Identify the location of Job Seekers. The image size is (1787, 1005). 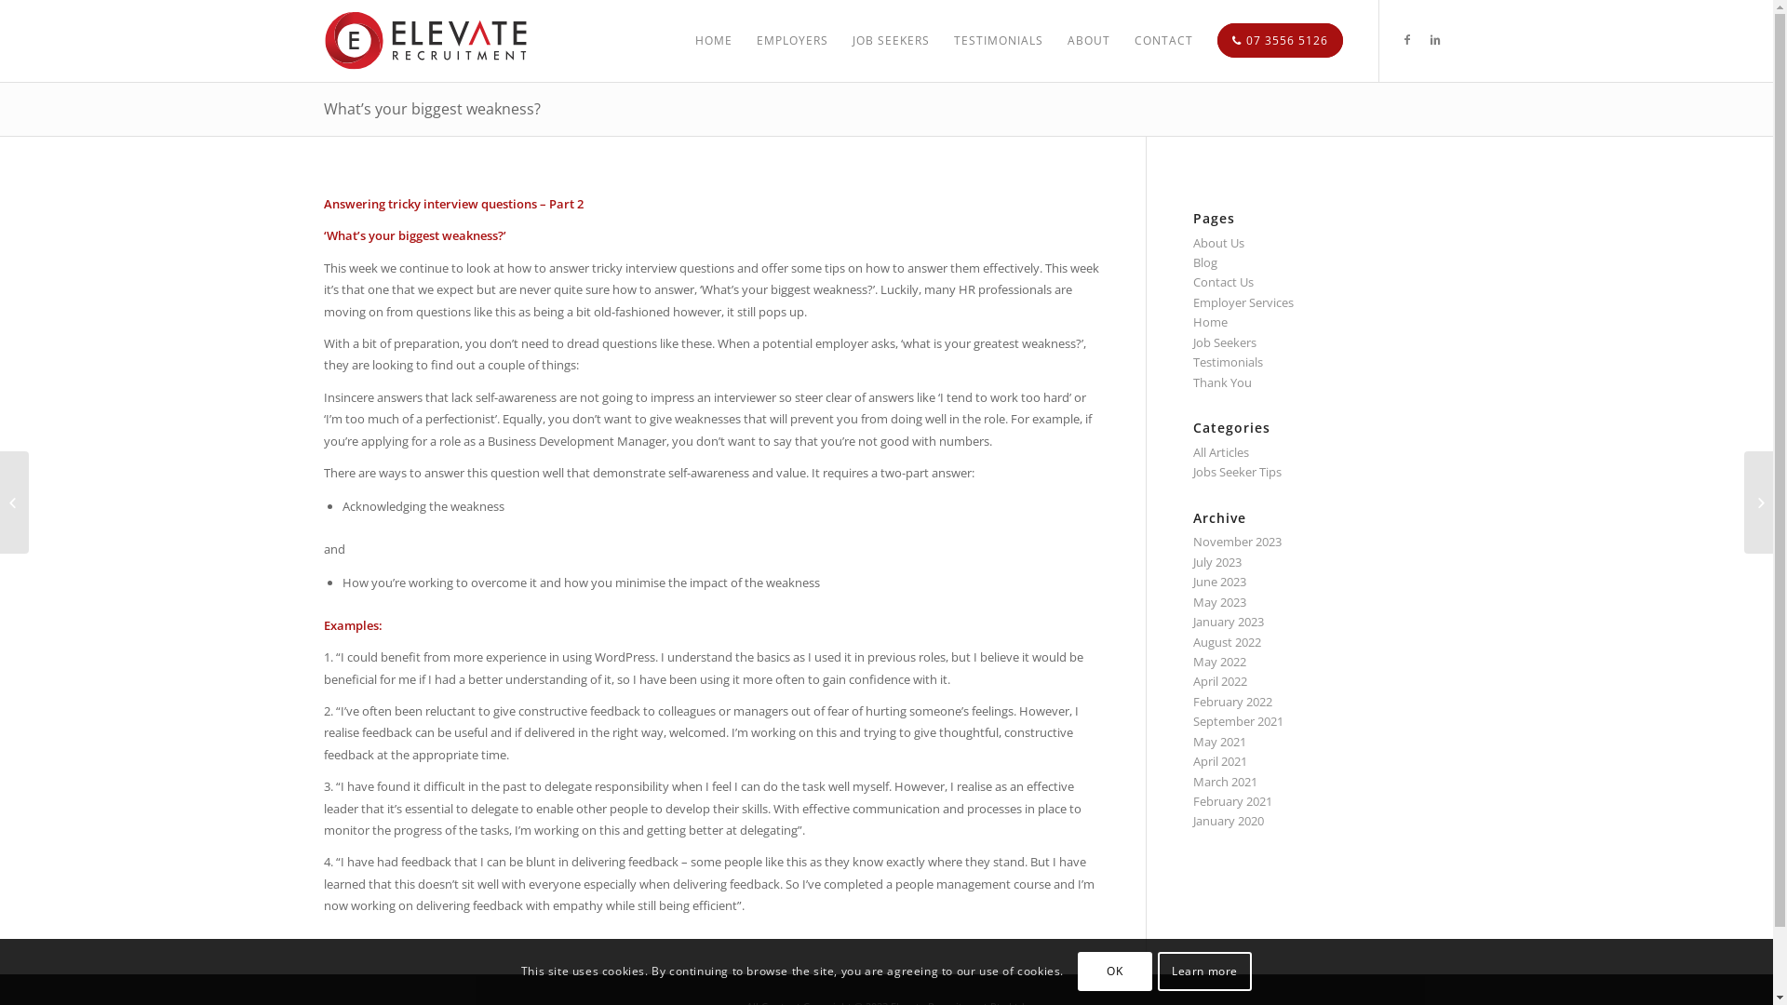
(1225, 342).